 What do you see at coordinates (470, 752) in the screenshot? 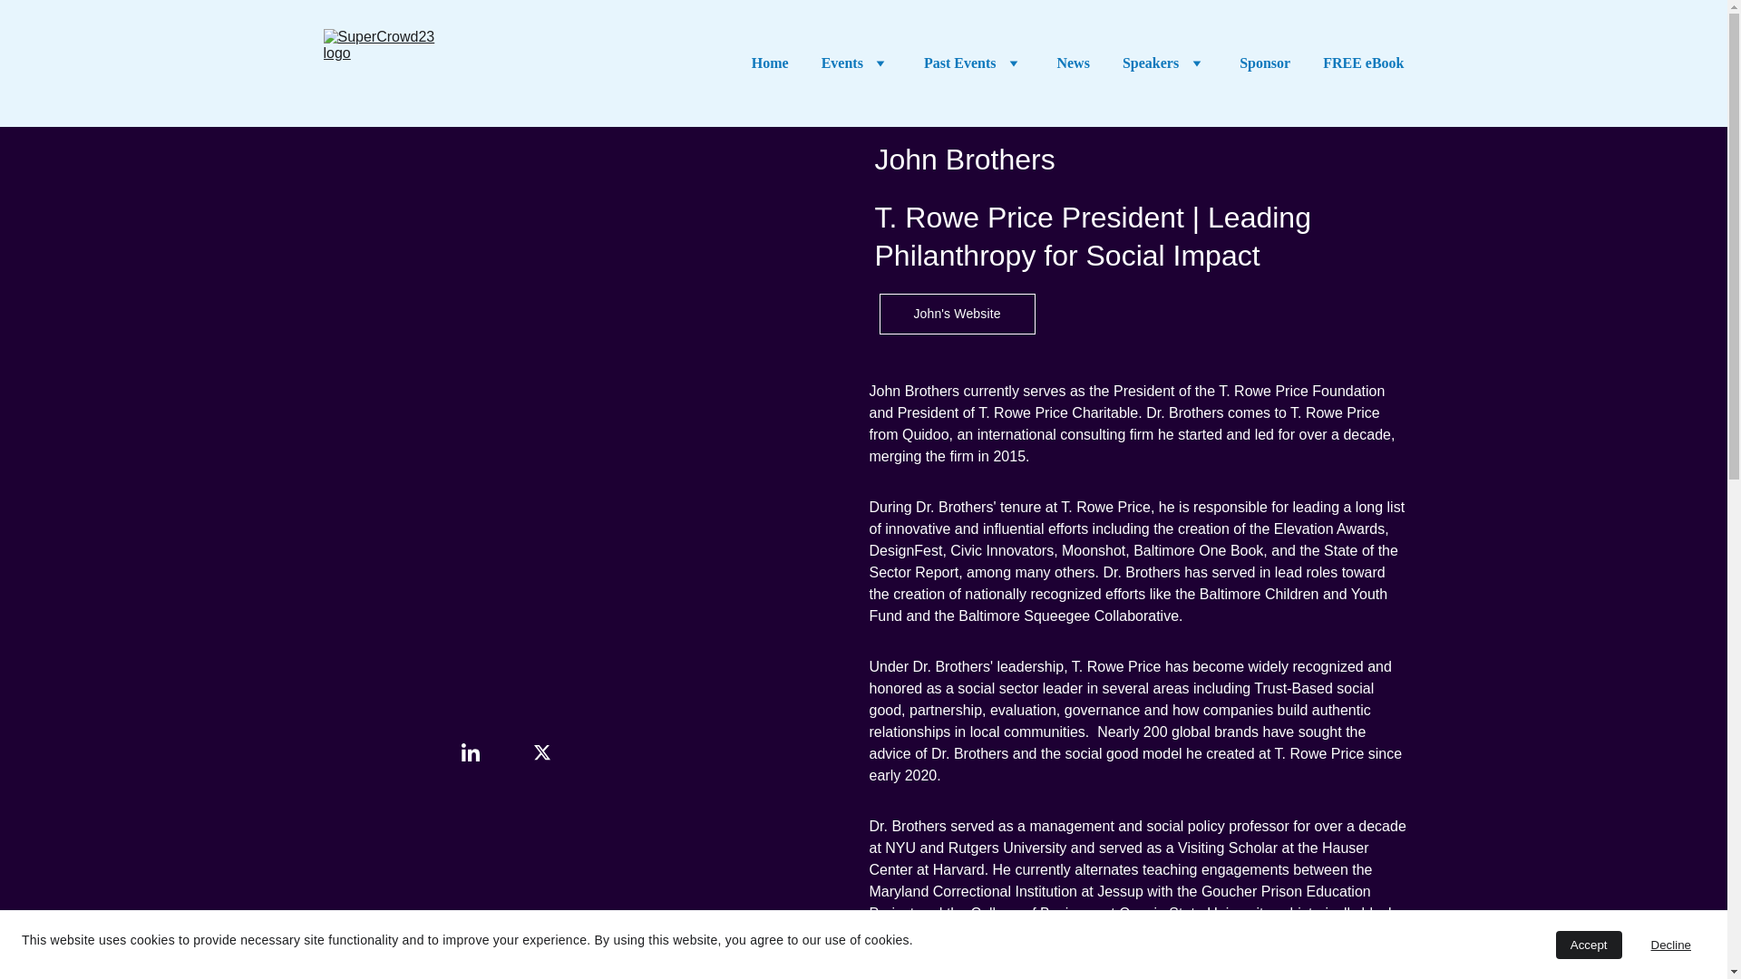
I see `Go to Linkedin-in page` at bounding box center [470, 752].